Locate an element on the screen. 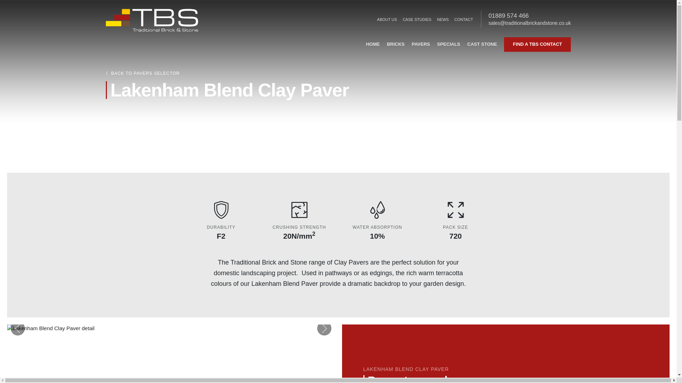 This screenshot has height=383, width=682. SPECIALS is located at coordinates (448, 44).